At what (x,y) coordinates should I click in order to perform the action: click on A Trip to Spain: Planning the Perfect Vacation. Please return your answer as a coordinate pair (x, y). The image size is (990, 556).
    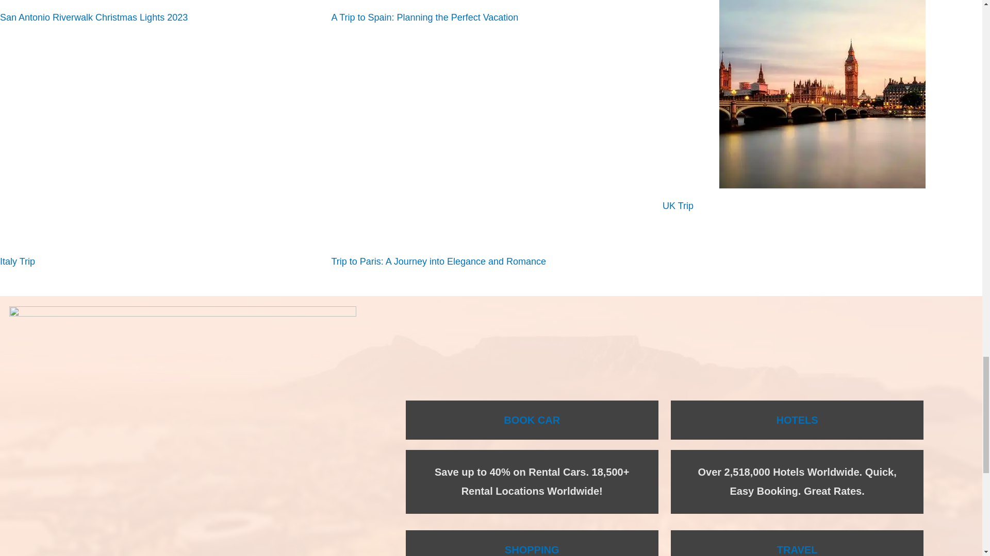
    Looking at the image, I should click on (424, 18).